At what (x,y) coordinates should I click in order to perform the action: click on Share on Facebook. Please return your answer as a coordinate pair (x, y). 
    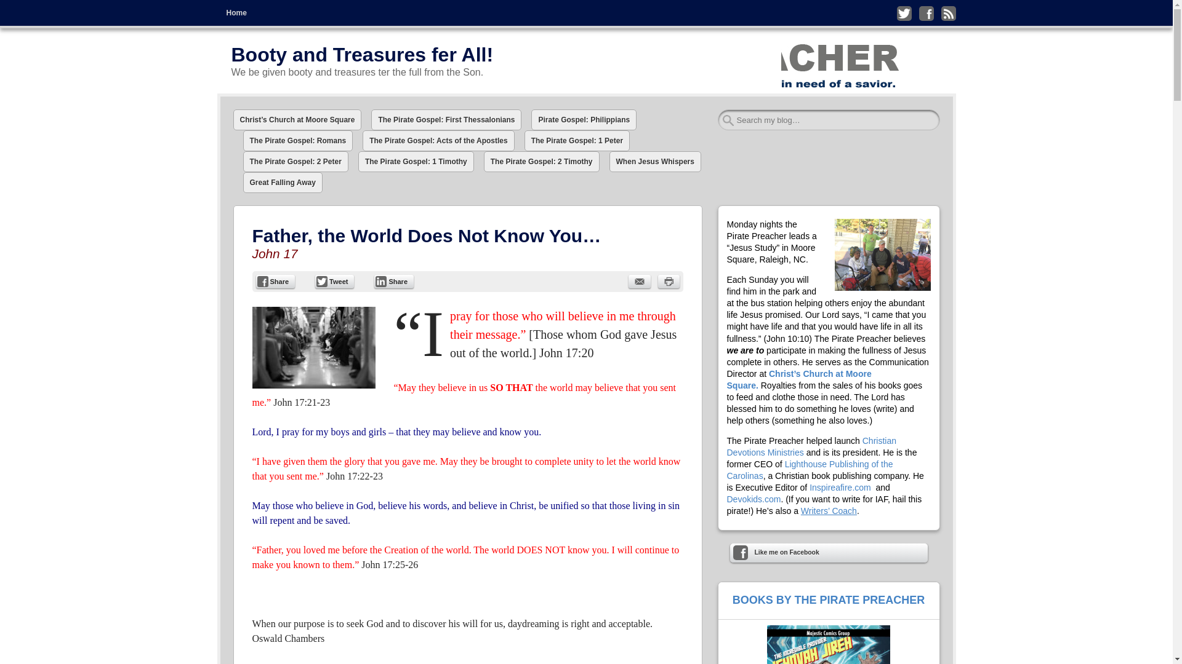
    Looking at the image, I should click on (276, 282).